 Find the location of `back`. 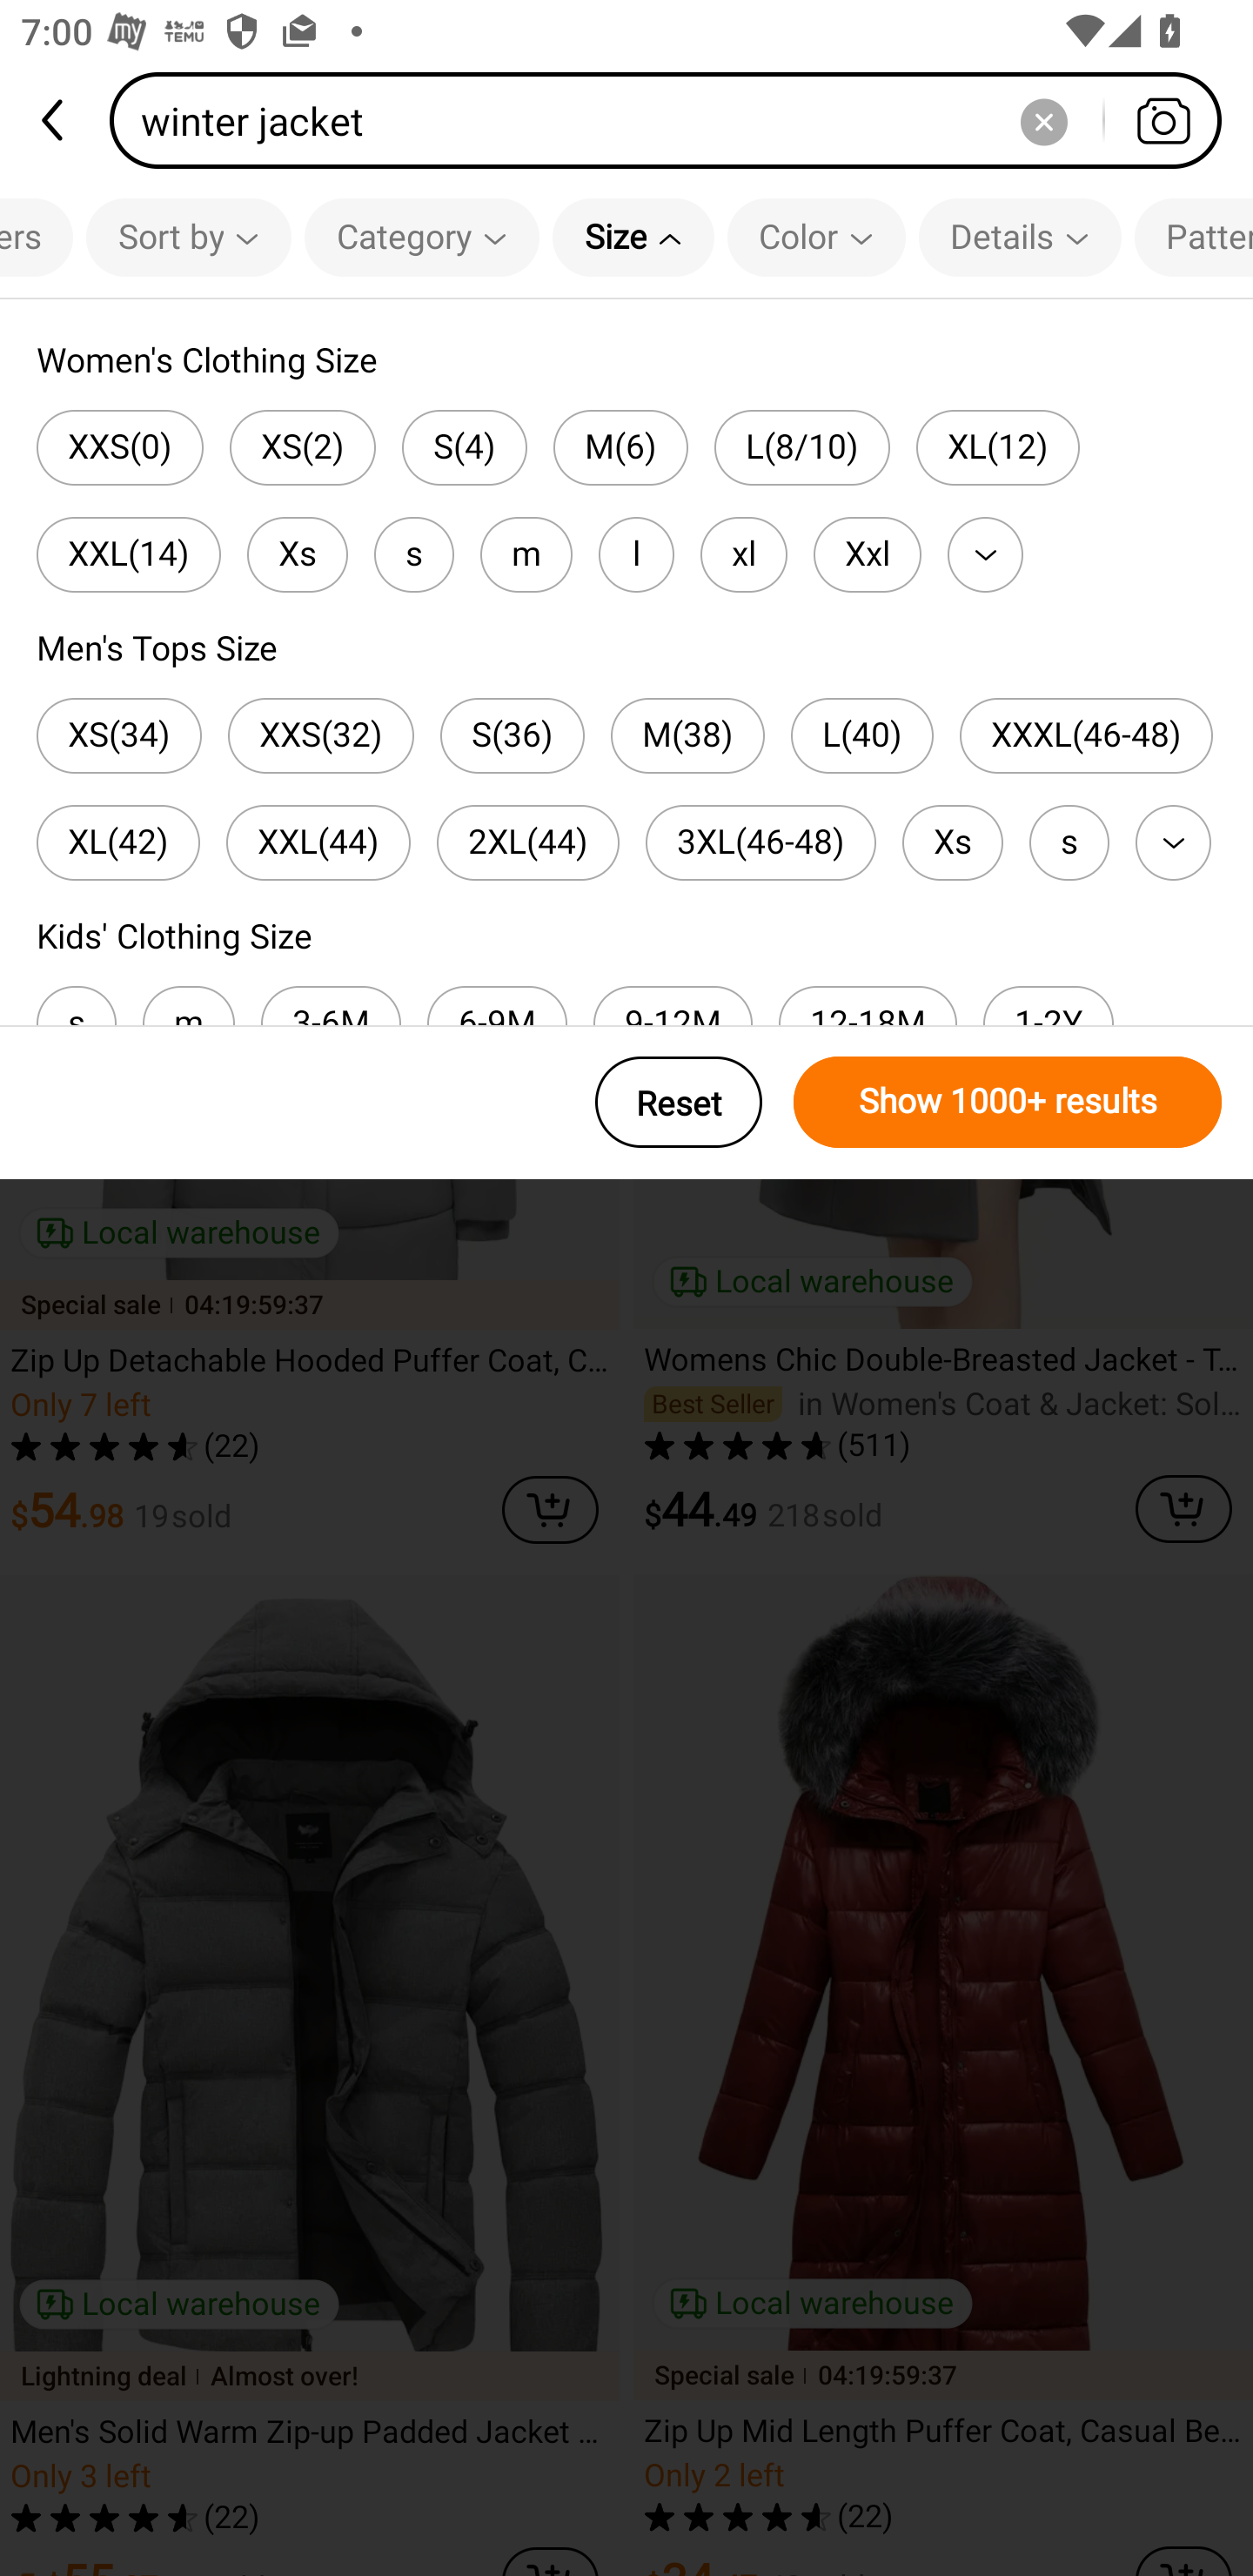

back is located at coordinates (55, 120).